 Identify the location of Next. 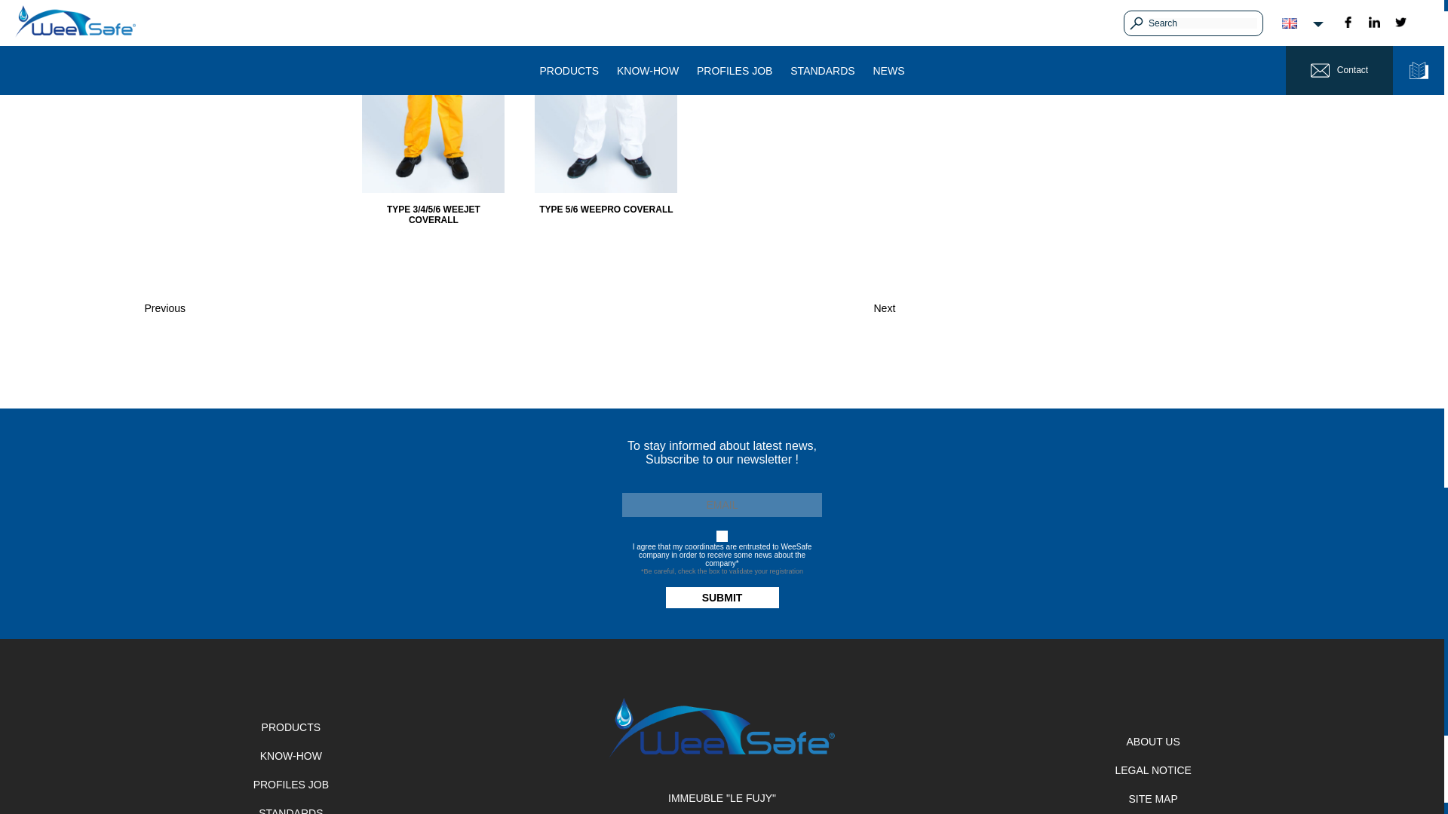
(884, 308).